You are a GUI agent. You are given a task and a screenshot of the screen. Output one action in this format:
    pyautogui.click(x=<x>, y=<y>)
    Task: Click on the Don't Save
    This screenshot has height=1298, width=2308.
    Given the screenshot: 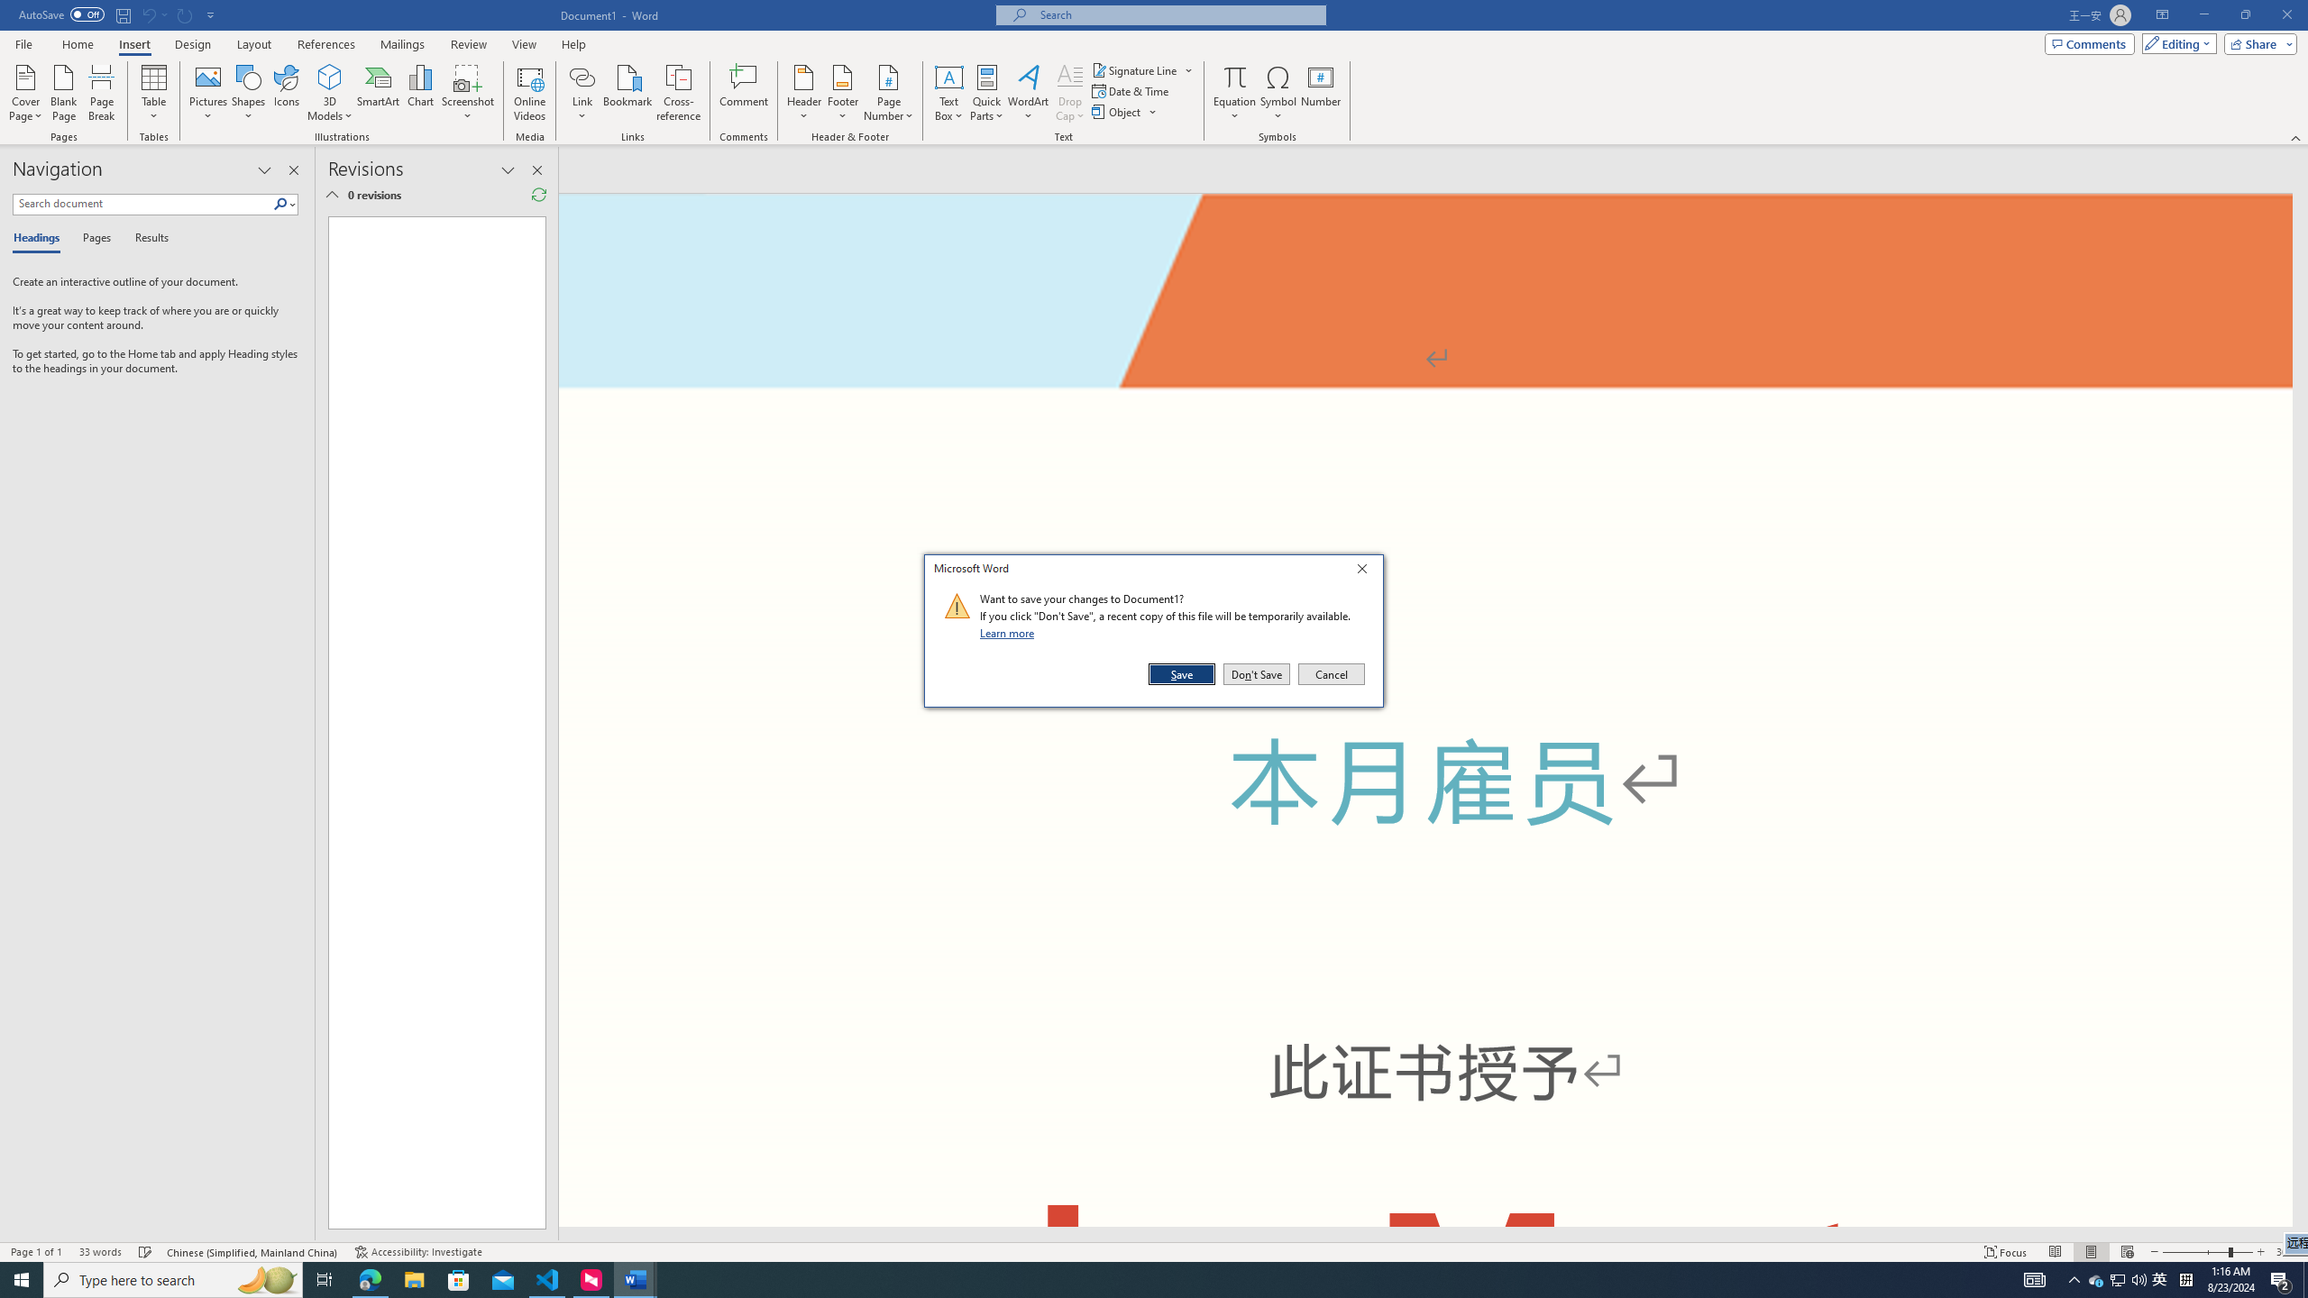 What is the action you would take?
    pyautogui.click(x=1257, y=674)
    